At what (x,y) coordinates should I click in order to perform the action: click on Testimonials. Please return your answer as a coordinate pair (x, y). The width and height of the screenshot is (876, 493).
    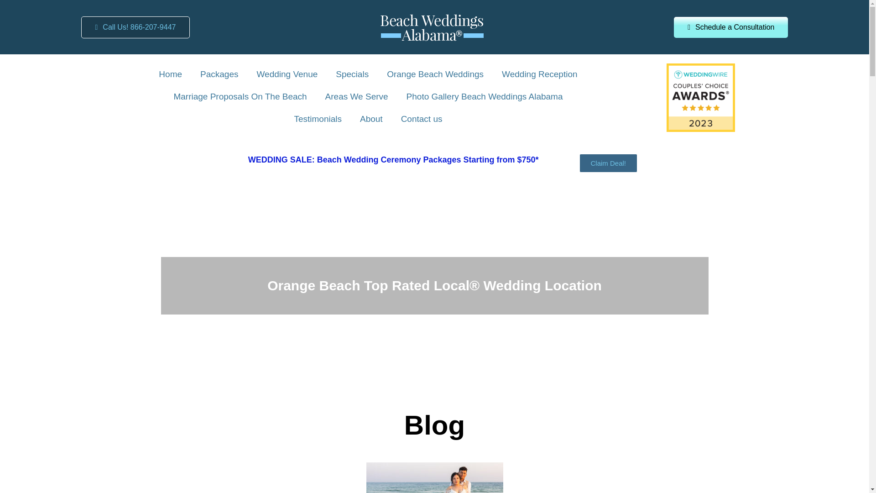
    Looking at the image, I should click on (318, 119).